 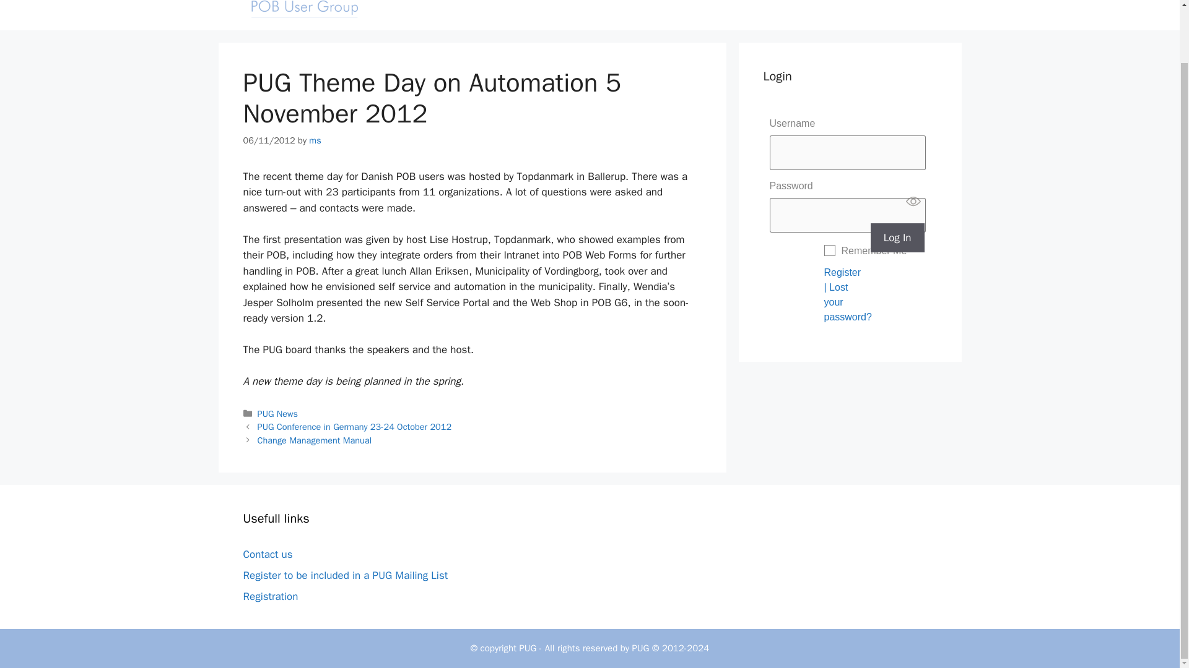 I want to click on PUG Info, so click(x=829, y=2).